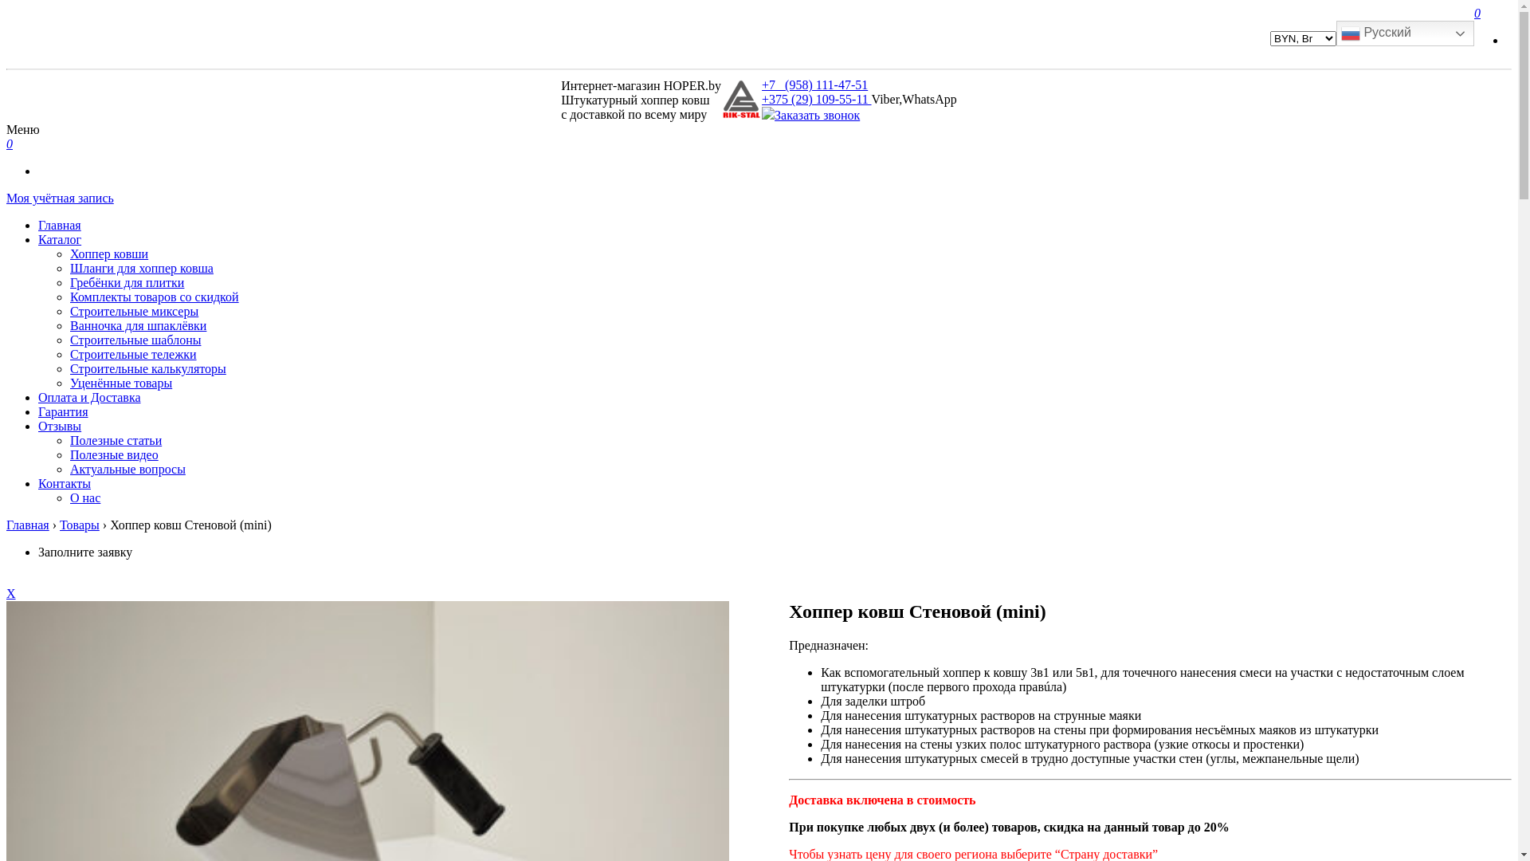 The width and height of the screenshot is (1530, 861). What do you see at coordinates (814, 85) in the screenshot?
I see `+7   (958) 111-47-51` at bounding box center [814, 85].